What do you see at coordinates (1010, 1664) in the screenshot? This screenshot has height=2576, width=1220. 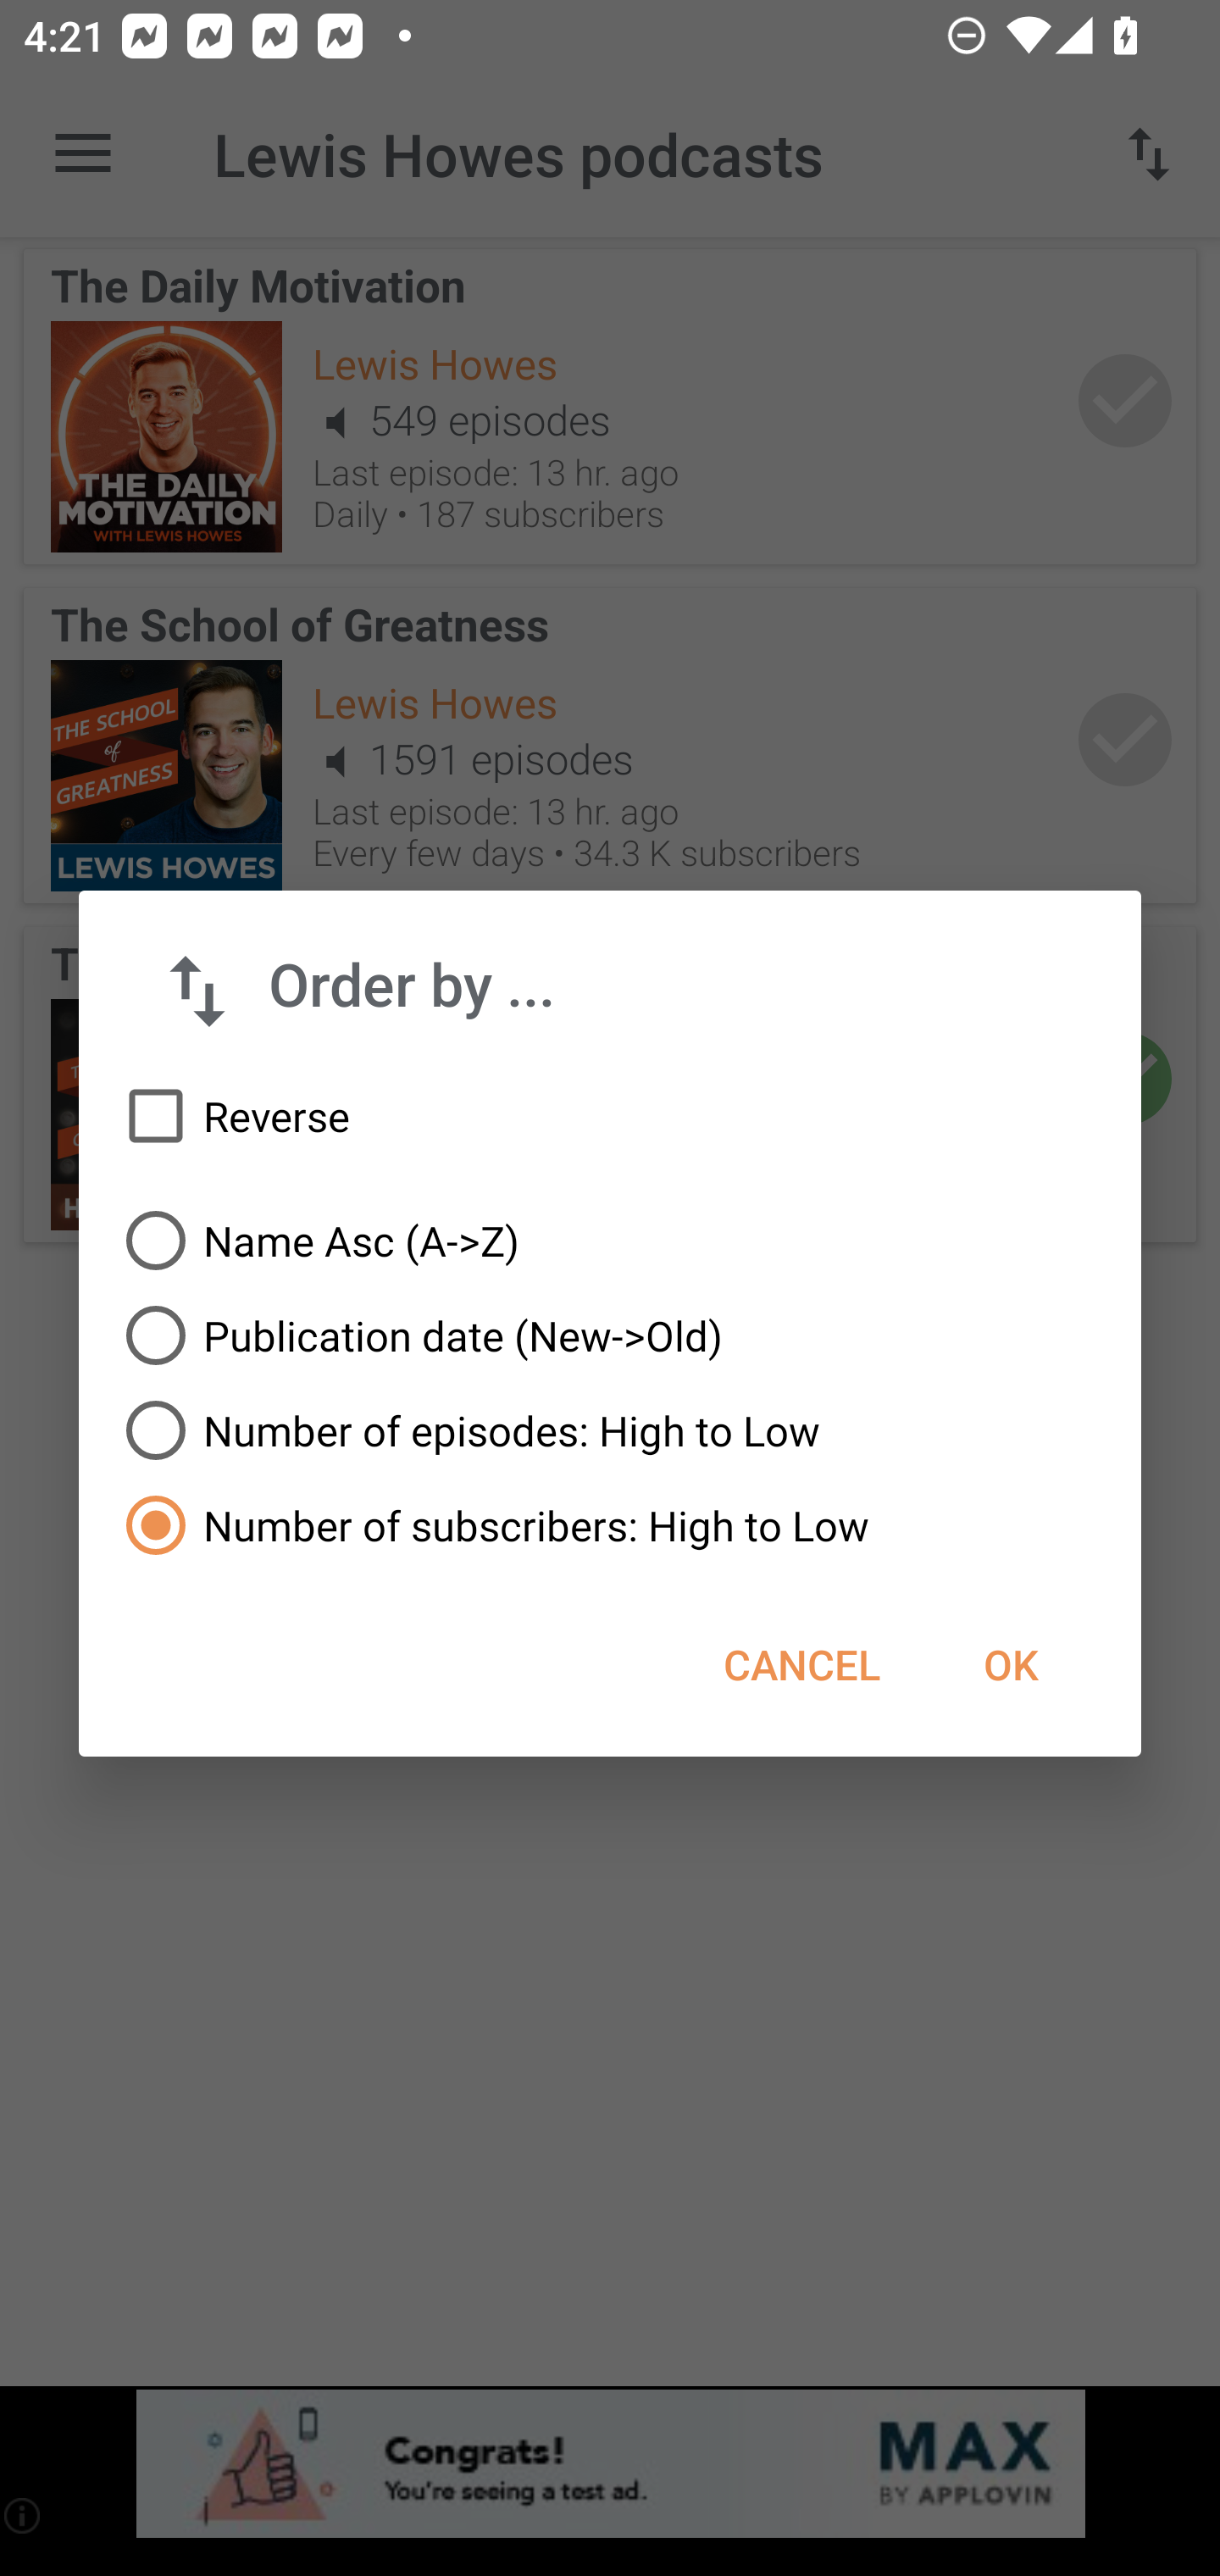 I see `OK` at bounding box center [1010, 1664].